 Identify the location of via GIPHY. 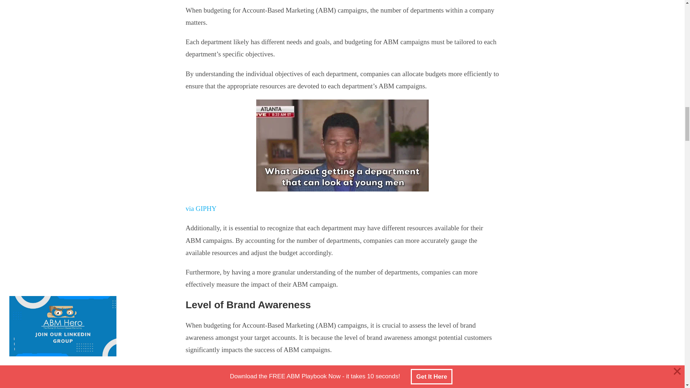
(201, 208).